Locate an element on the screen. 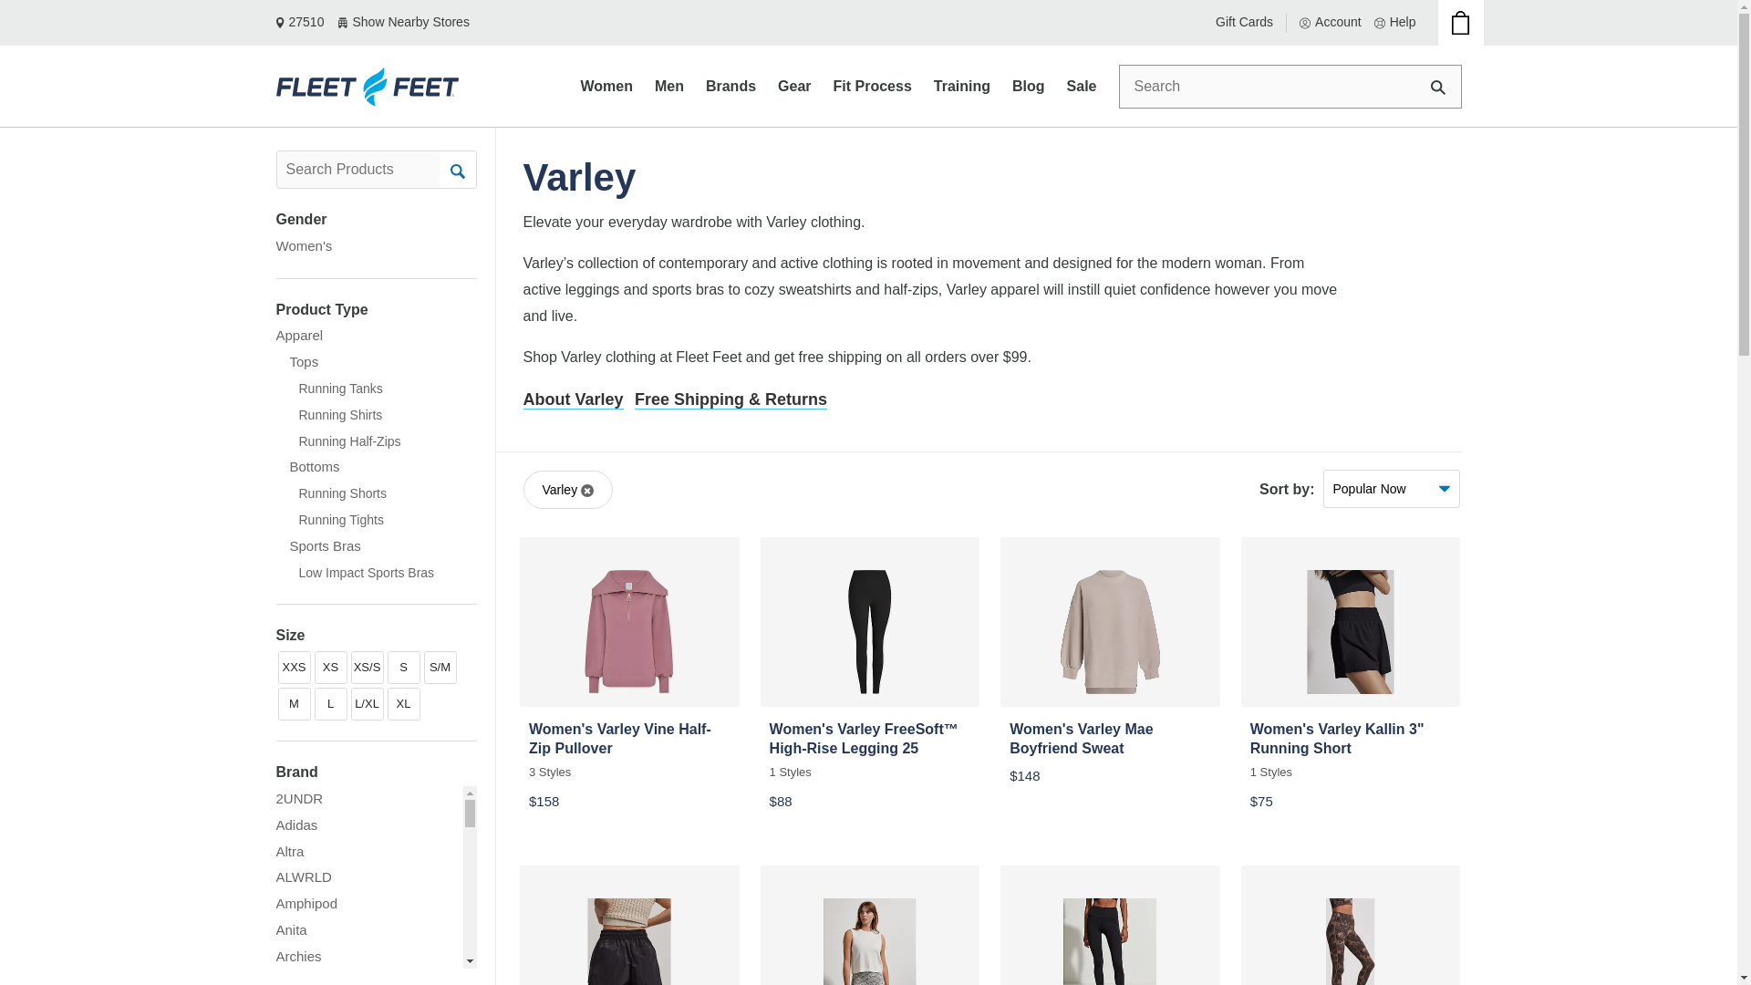  Size: XXS is located at coordinates (293, 667).